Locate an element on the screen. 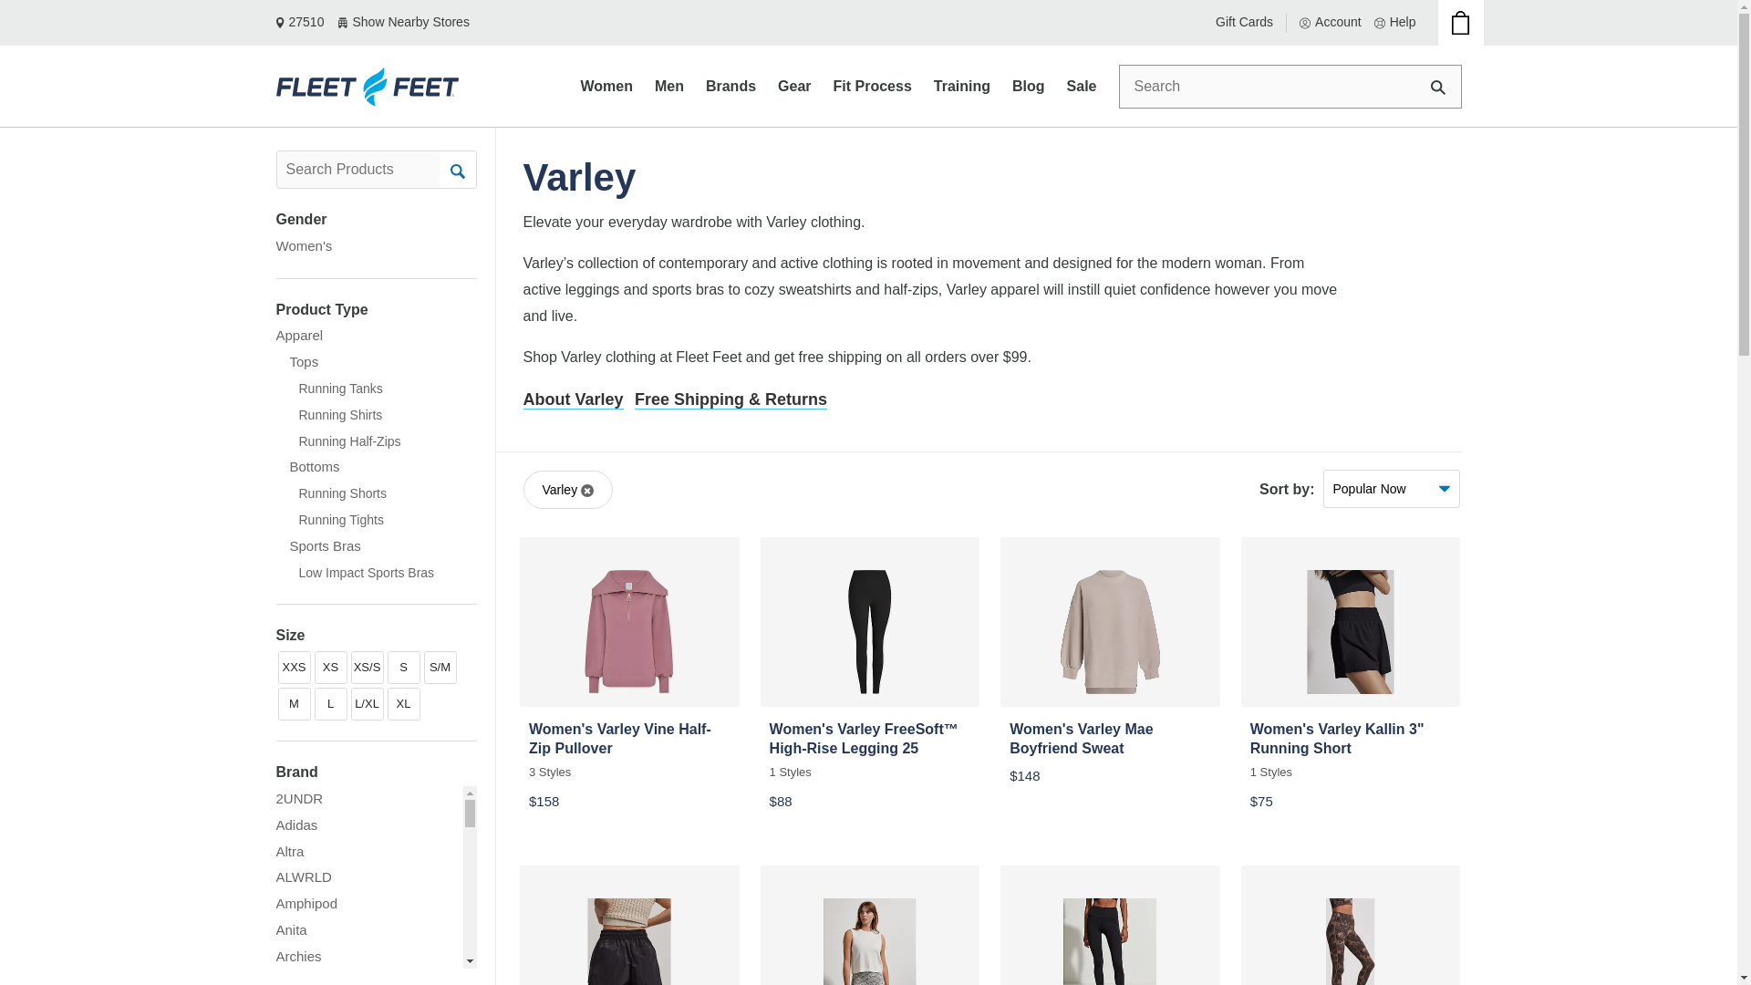  Size: XXS is located at coordinates (293, 667).